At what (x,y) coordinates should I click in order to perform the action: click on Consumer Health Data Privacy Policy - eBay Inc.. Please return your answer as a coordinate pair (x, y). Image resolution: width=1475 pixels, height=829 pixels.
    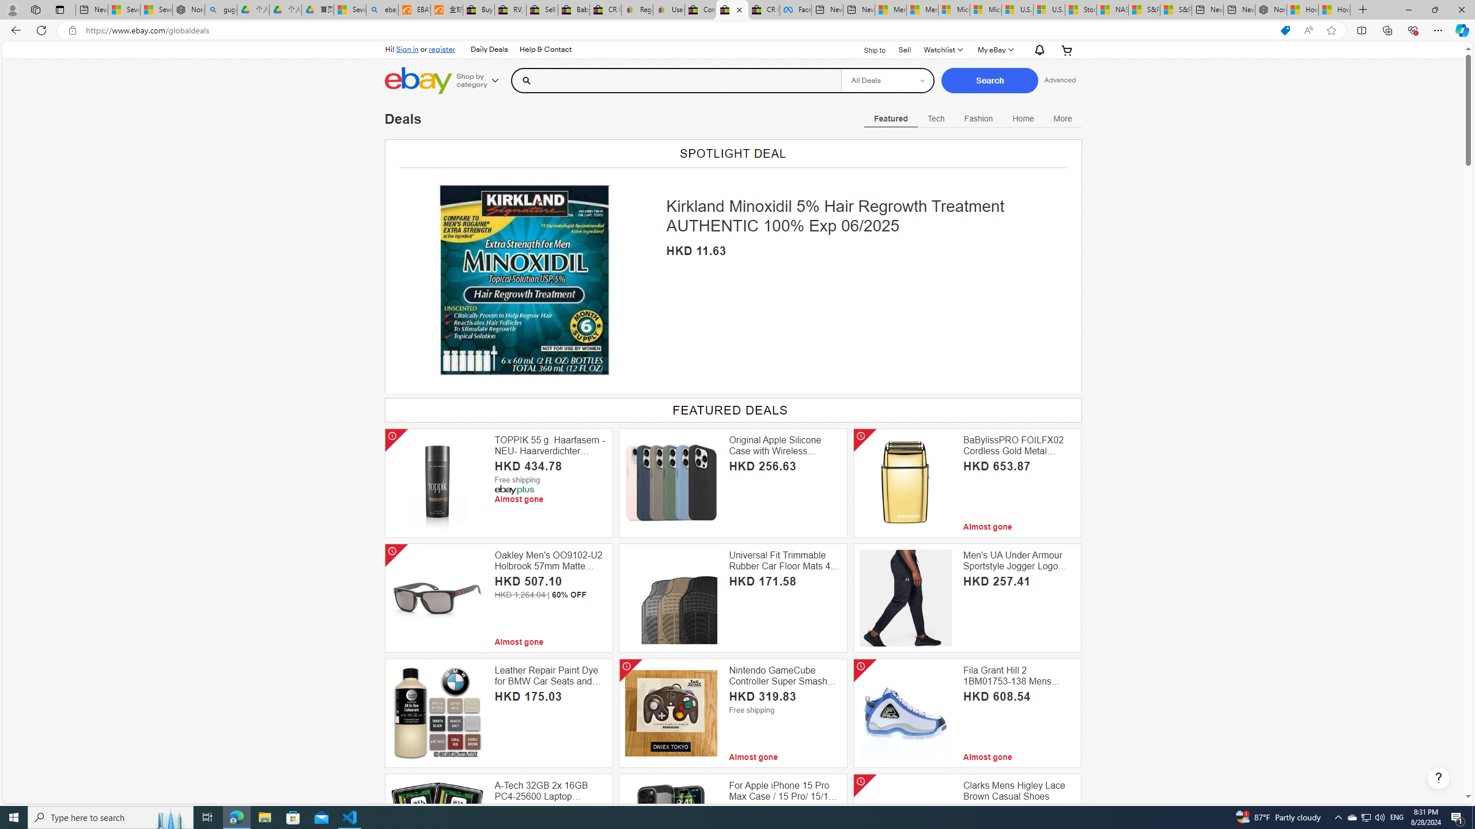
    Looking at the image, I should click on (701, 10).